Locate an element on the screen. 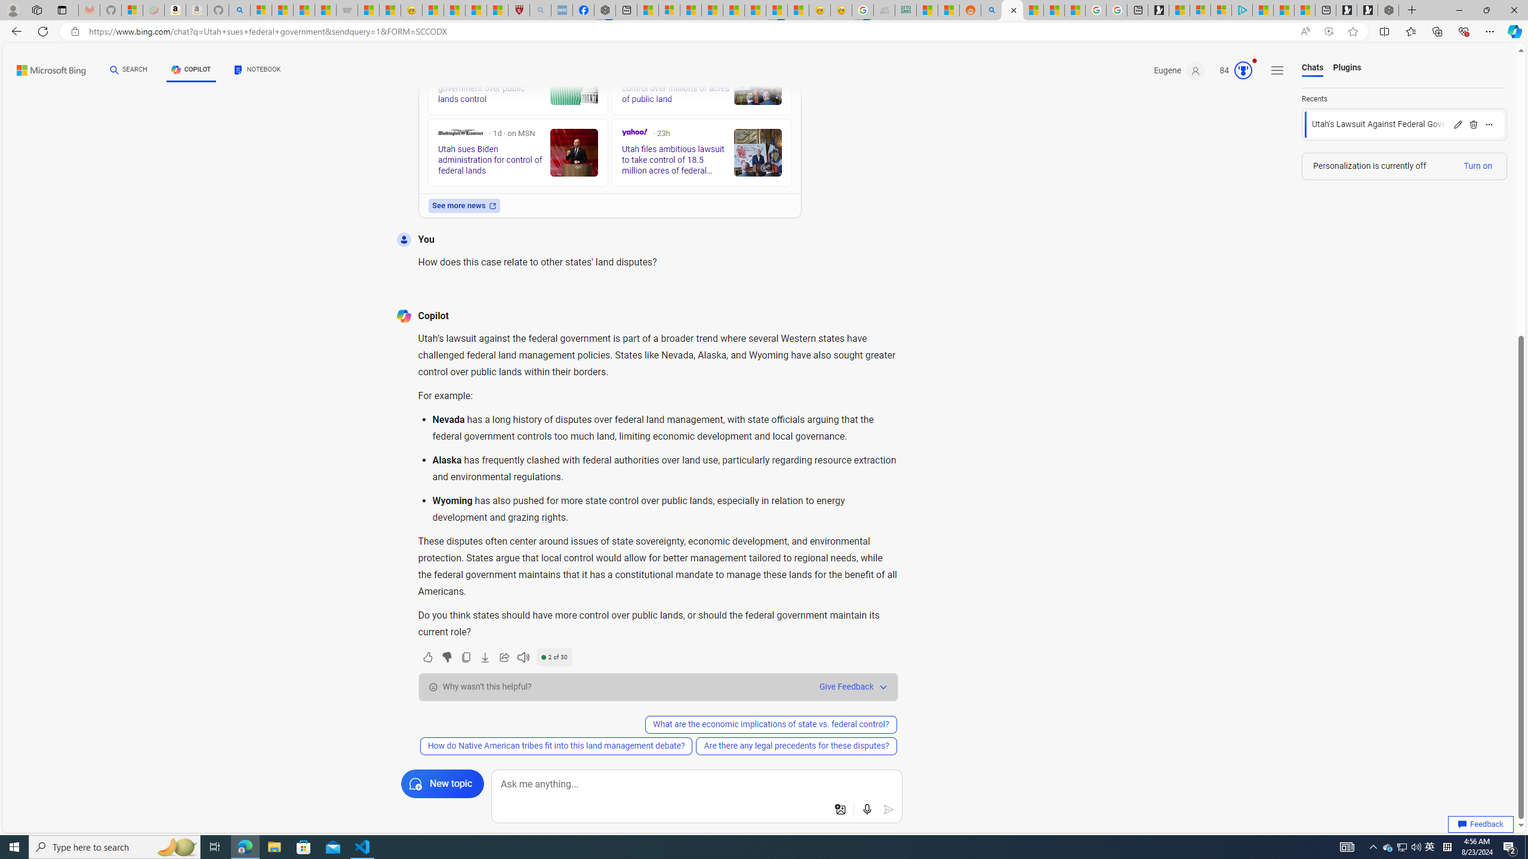 The height and width of the screenshot is (859, 1528). Yahoo is located at coordinates (634, 132).